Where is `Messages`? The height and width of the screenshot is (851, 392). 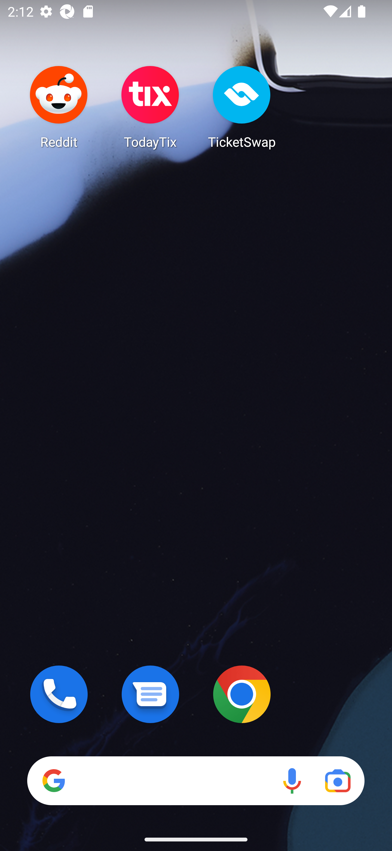
Messages is located at coordinates (150, 694).